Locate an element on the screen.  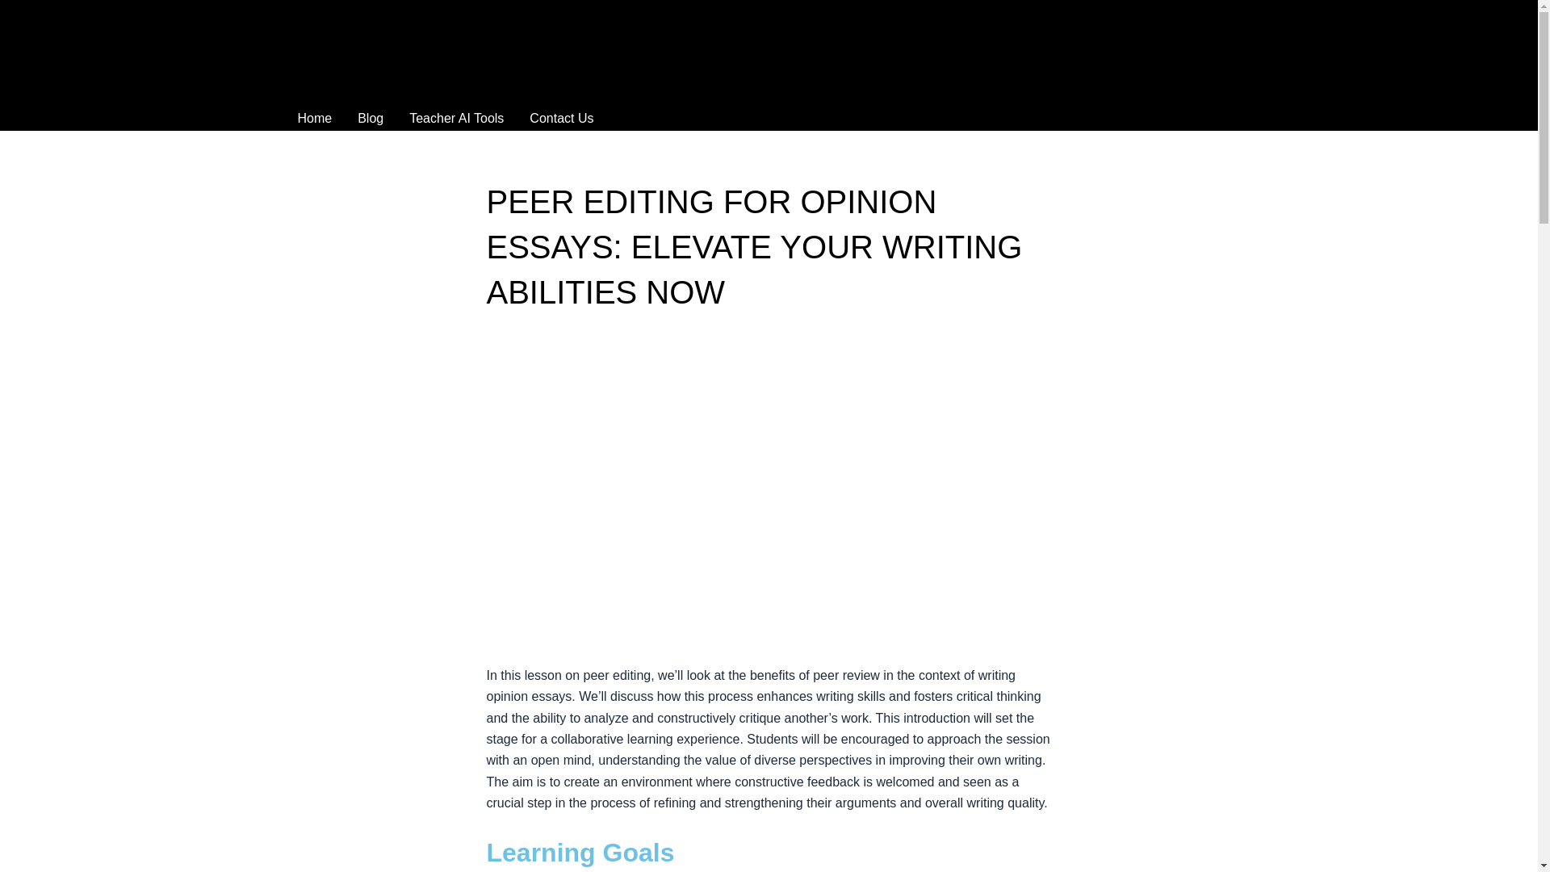
Teacher AI Tools is located at coordinates (456, 118).